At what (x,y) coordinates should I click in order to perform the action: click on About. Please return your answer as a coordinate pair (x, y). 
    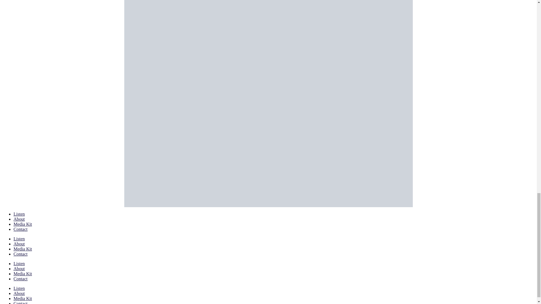
    Looking at the image, I should click on (19, 244).